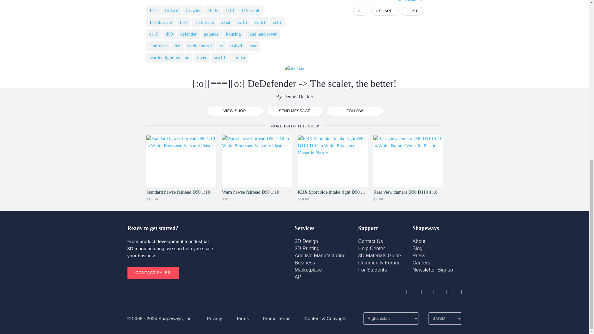 Image resolution: width=594 pixels, height=334 pixels. Describe the element at coordinates (181, 172) in the screenshot. I see `Standard hawse fairlead D90 1:10` at that location.